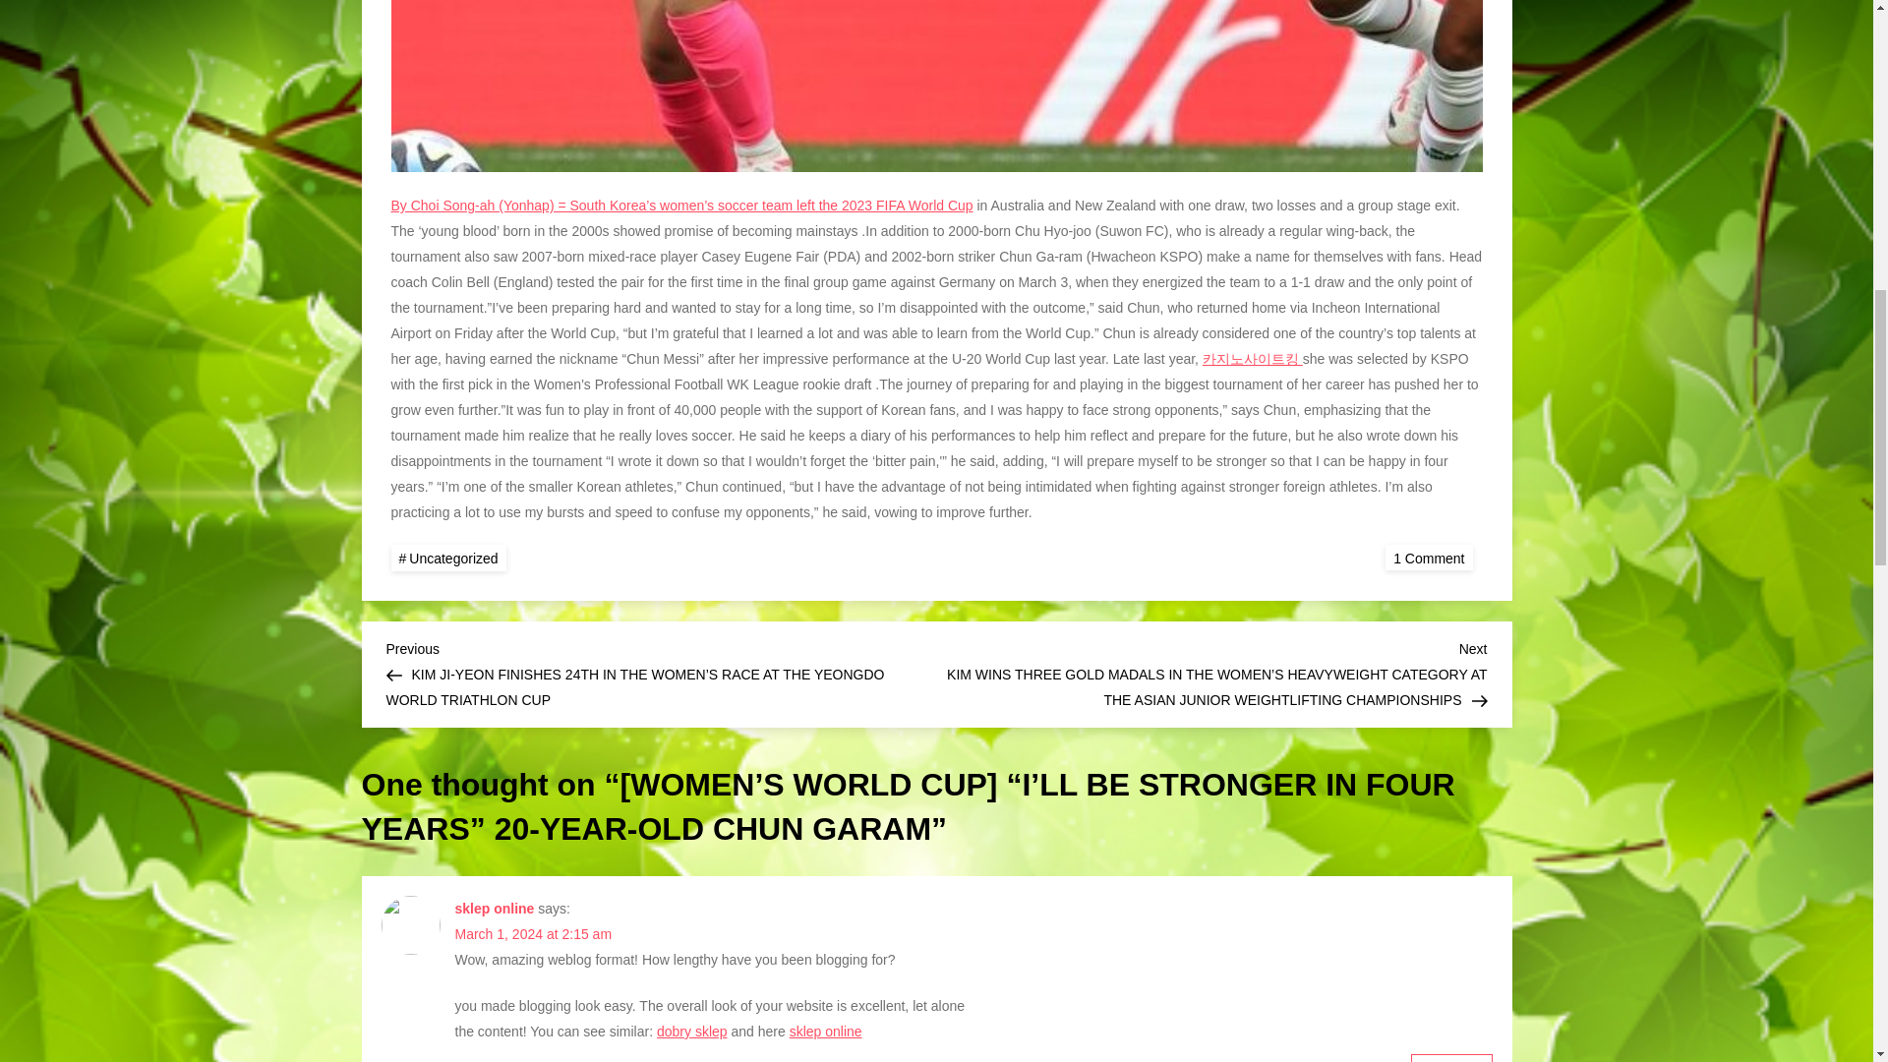  Describe the element at coordinates (692, 1032) in the screenshot. I see `dobry sklep` at that location.